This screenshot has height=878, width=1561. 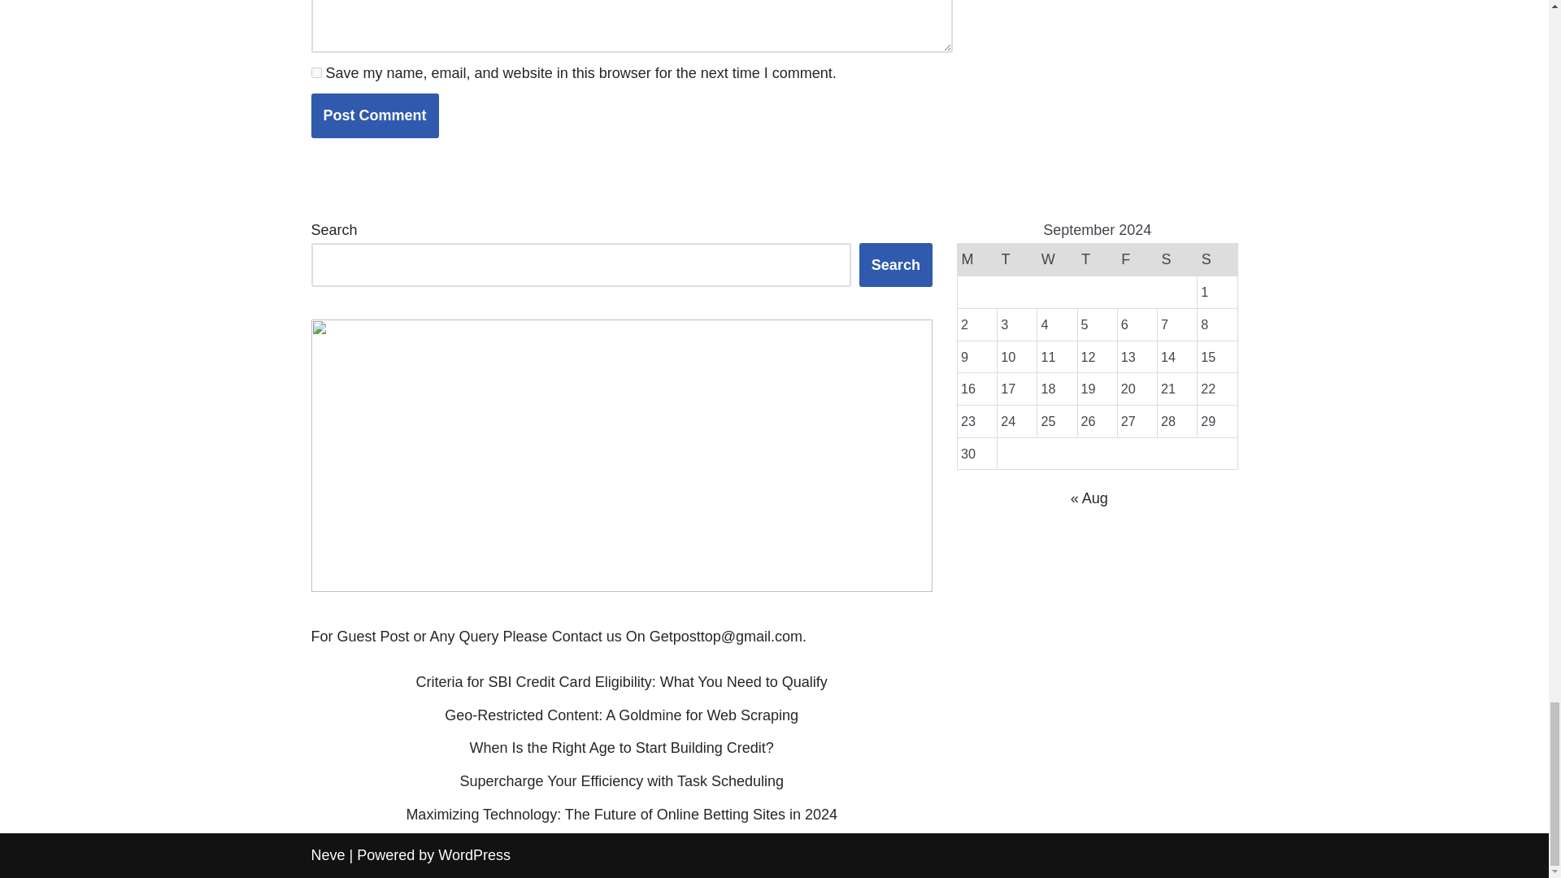 I want to click on Wednesday, so click(x=1057, y=260).